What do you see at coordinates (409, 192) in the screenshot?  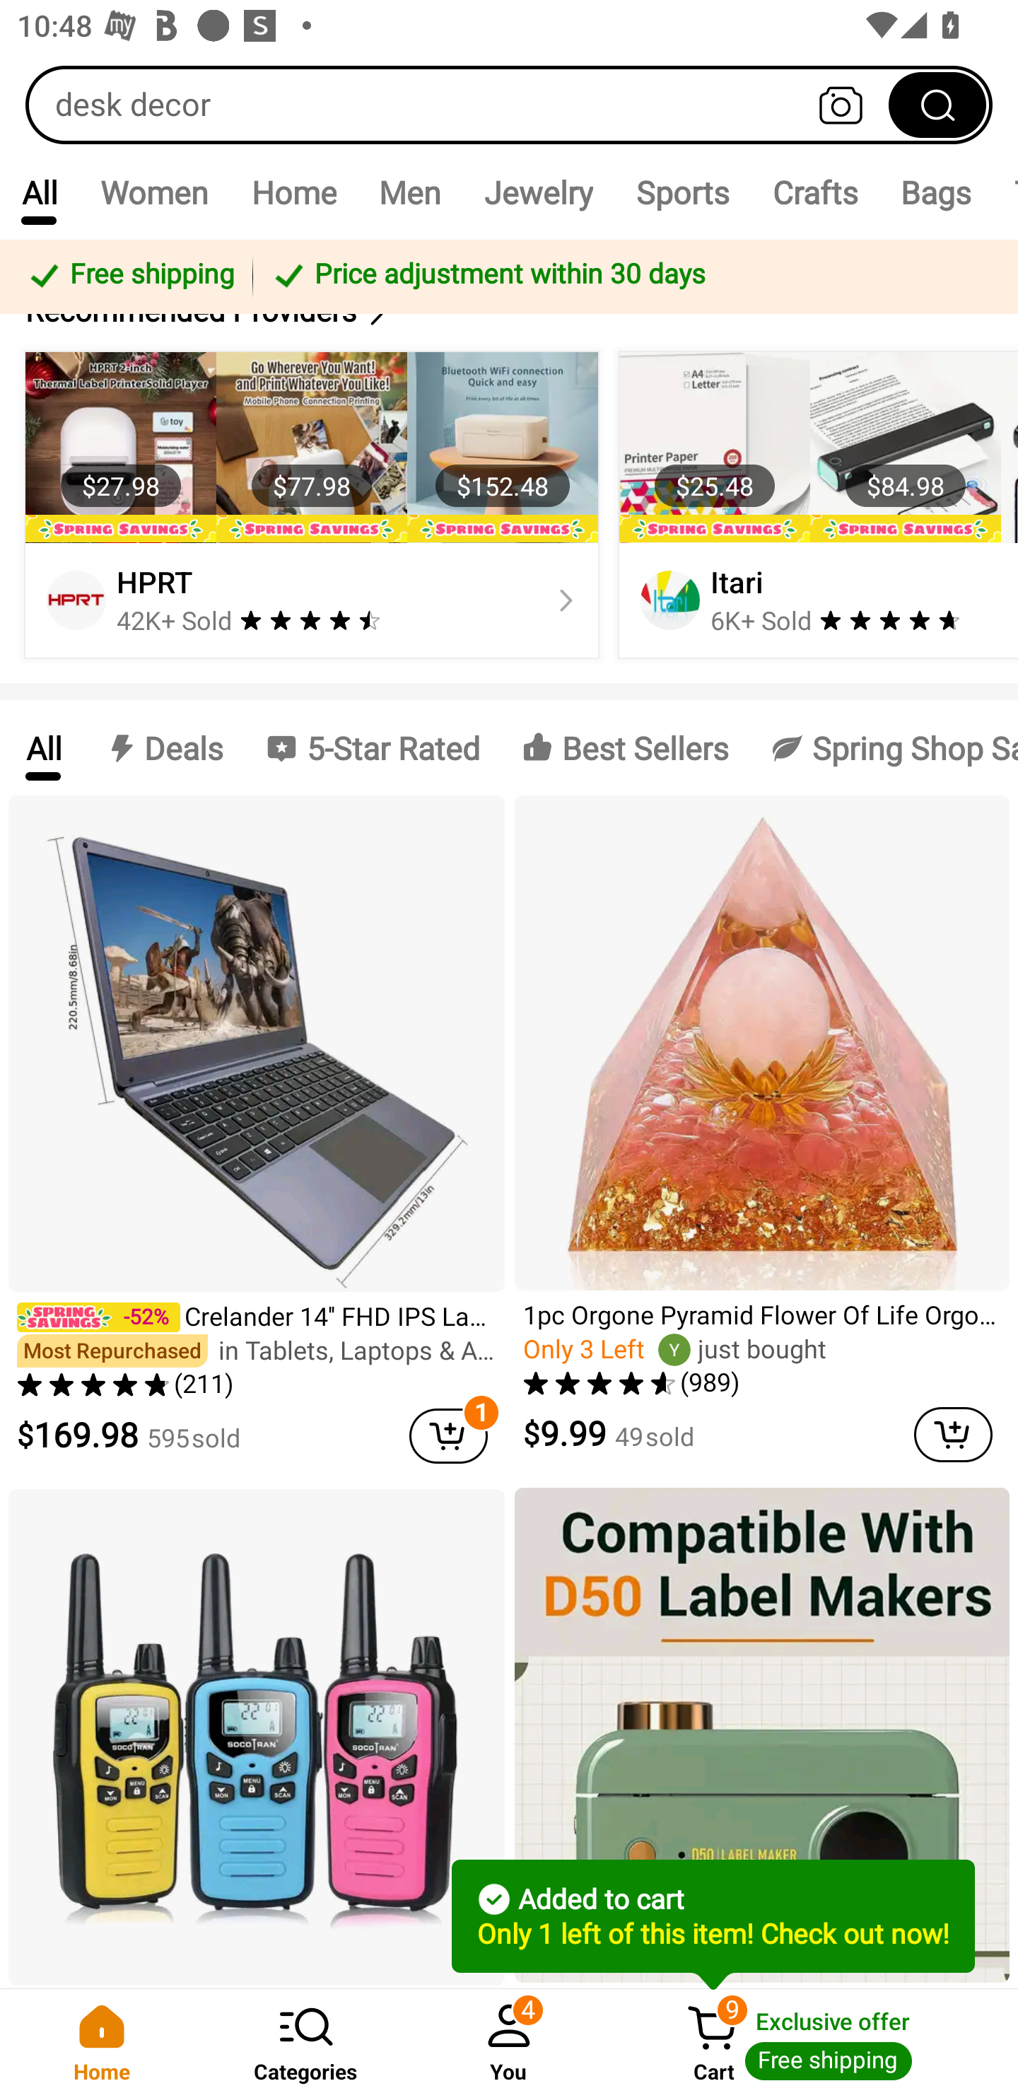 I see `Men` at bounding box center [409, 192].